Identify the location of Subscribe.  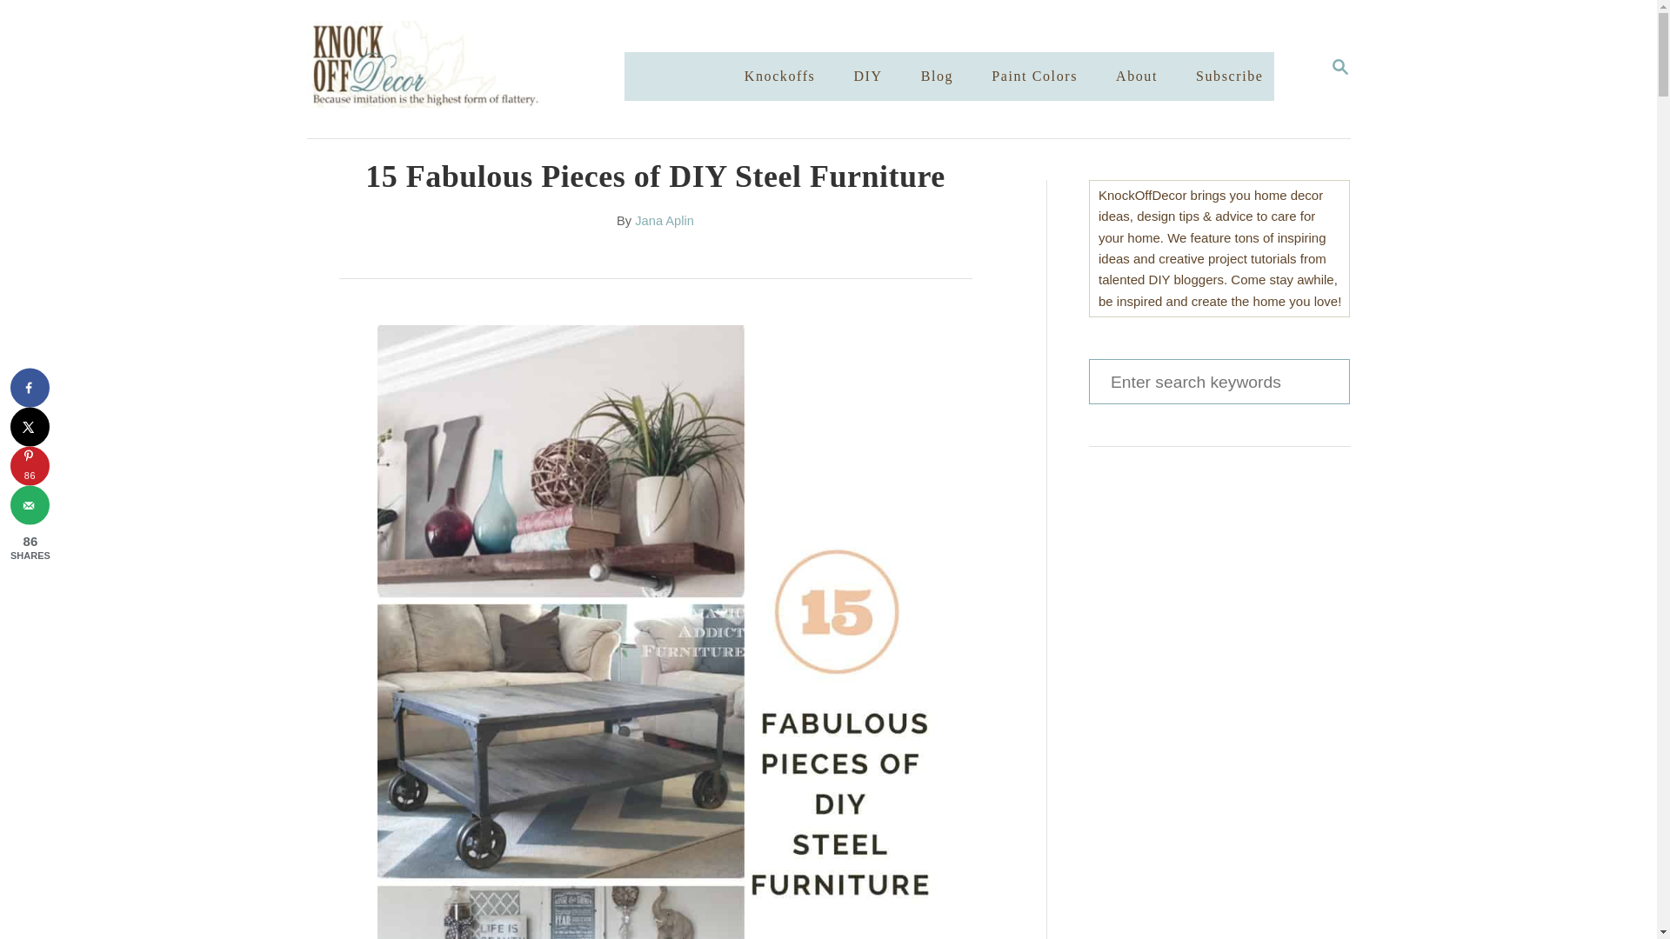
(1230, 77).